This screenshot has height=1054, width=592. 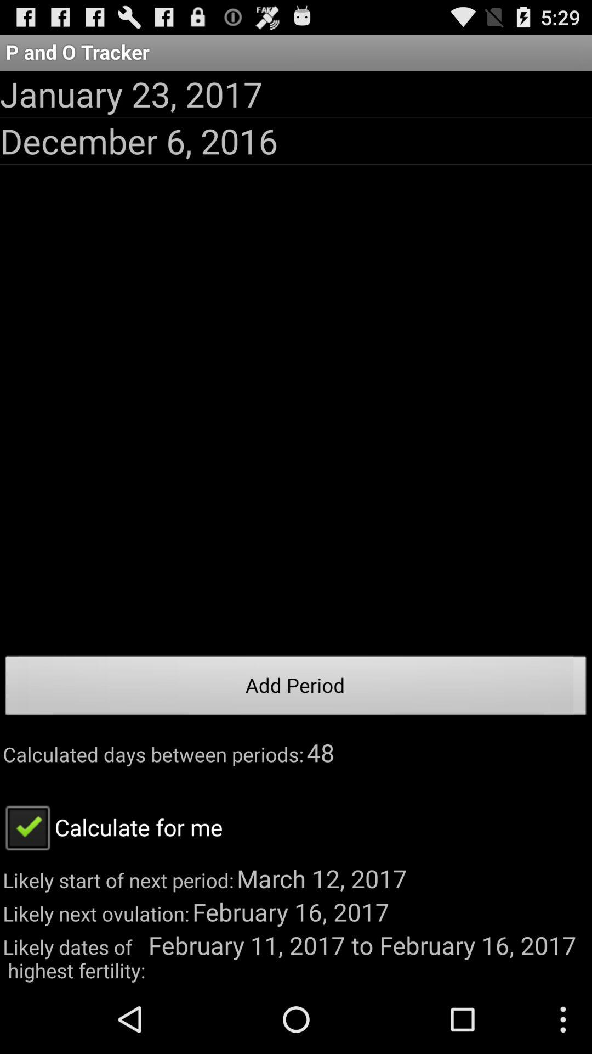 What do you see at coordinates (111, 827) in the screenshot?
I see `press the app below the calculated days between` at bounding box center [111, 827].